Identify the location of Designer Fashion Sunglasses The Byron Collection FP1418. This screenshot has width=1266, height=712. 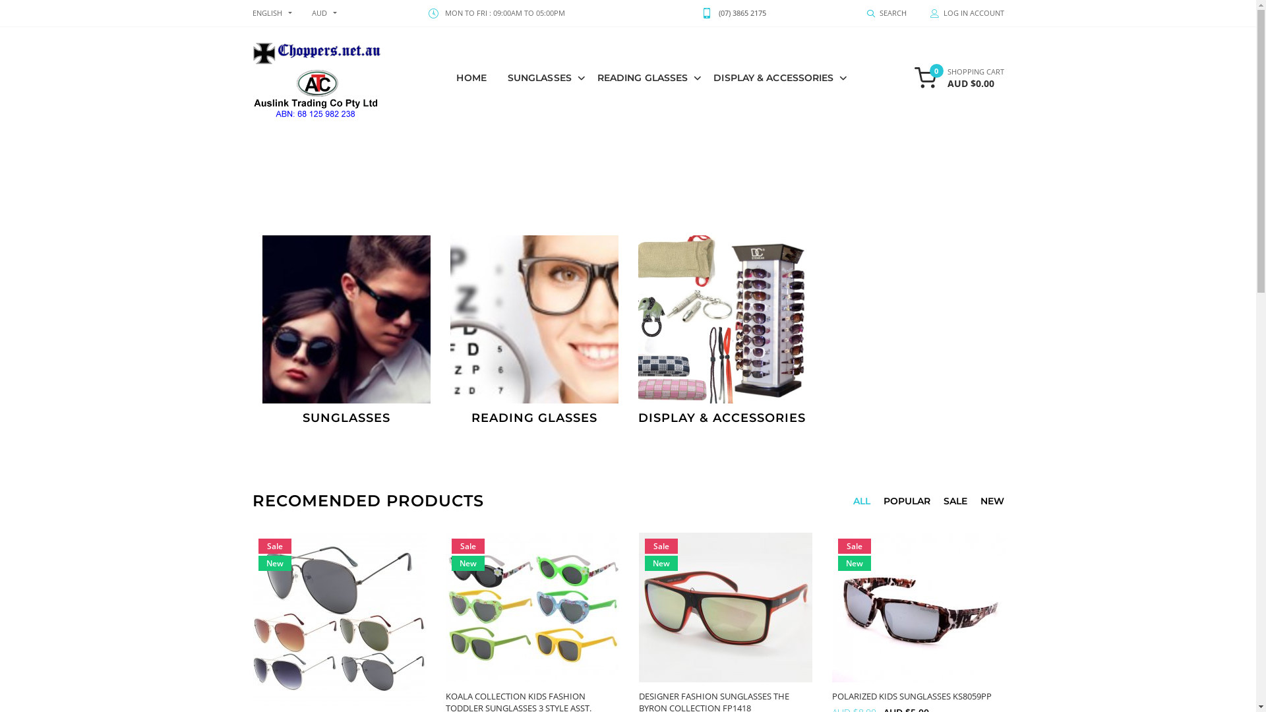
(725, 608).